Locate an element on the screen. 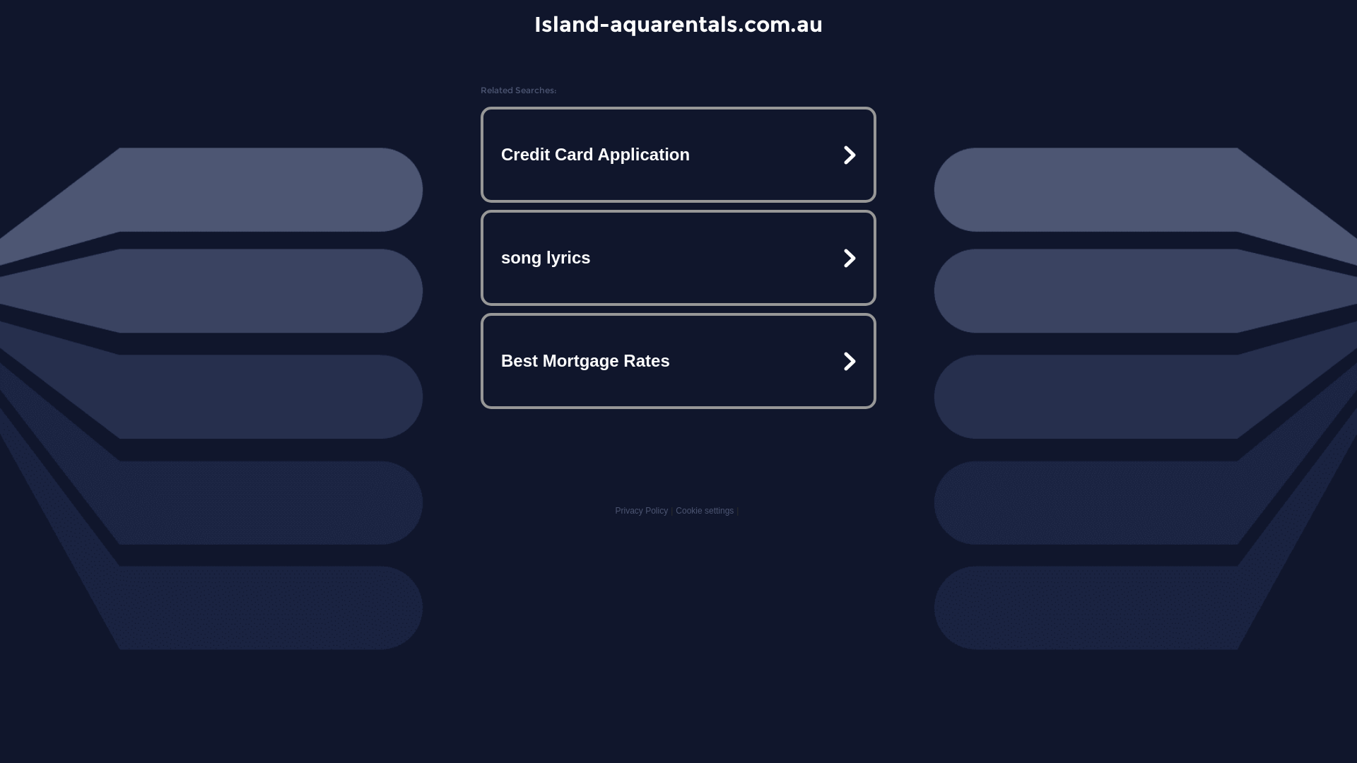 This screenshot has width=1357, height=763. song lyrics is located at coordinates (678, 258).